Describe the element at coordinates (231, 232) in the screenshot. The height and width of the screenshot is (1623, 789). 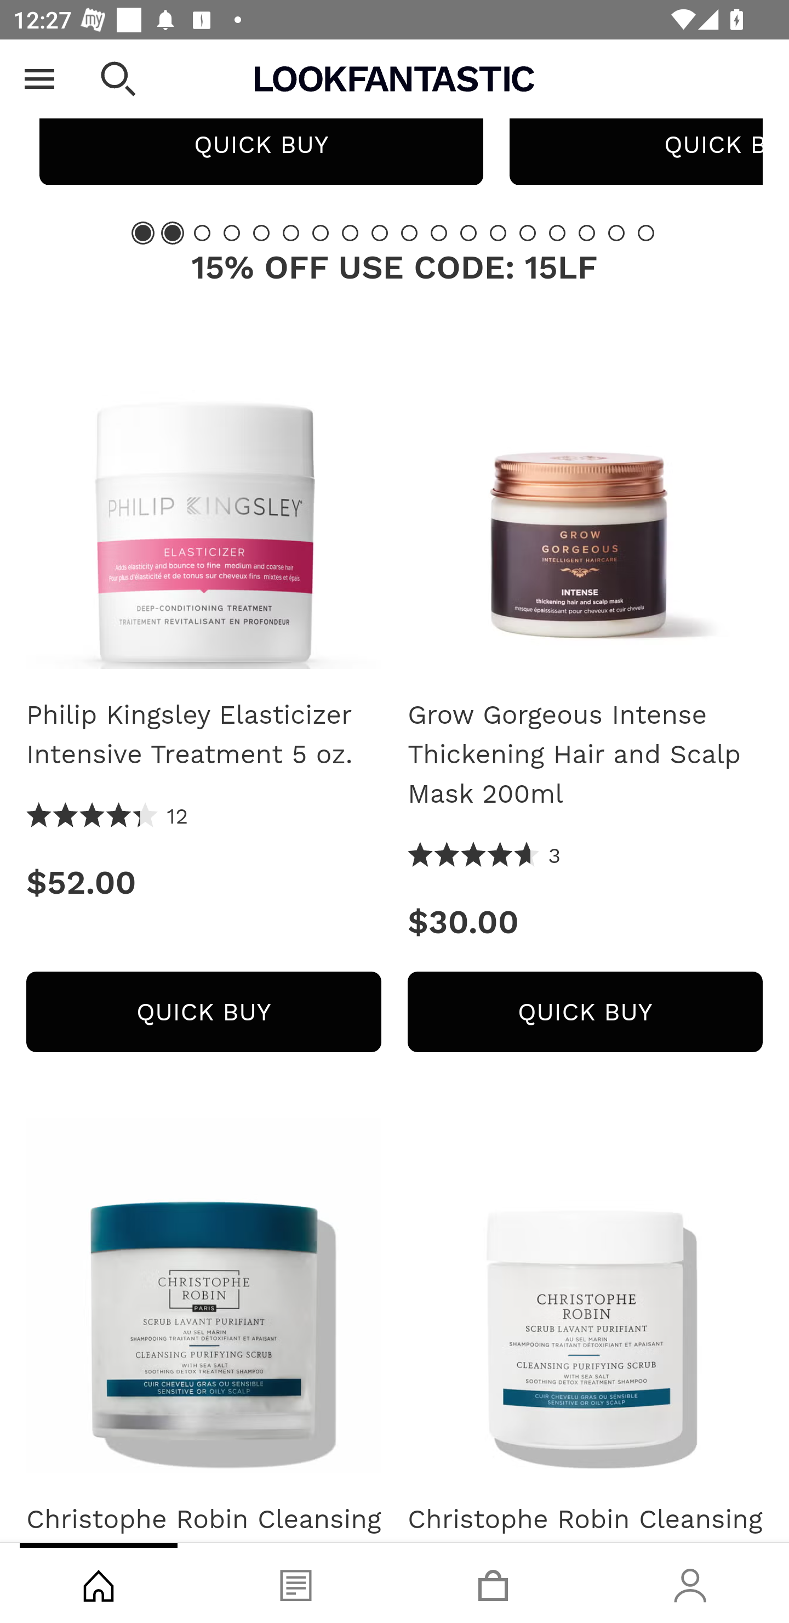
I see `Slide 4` at that location.